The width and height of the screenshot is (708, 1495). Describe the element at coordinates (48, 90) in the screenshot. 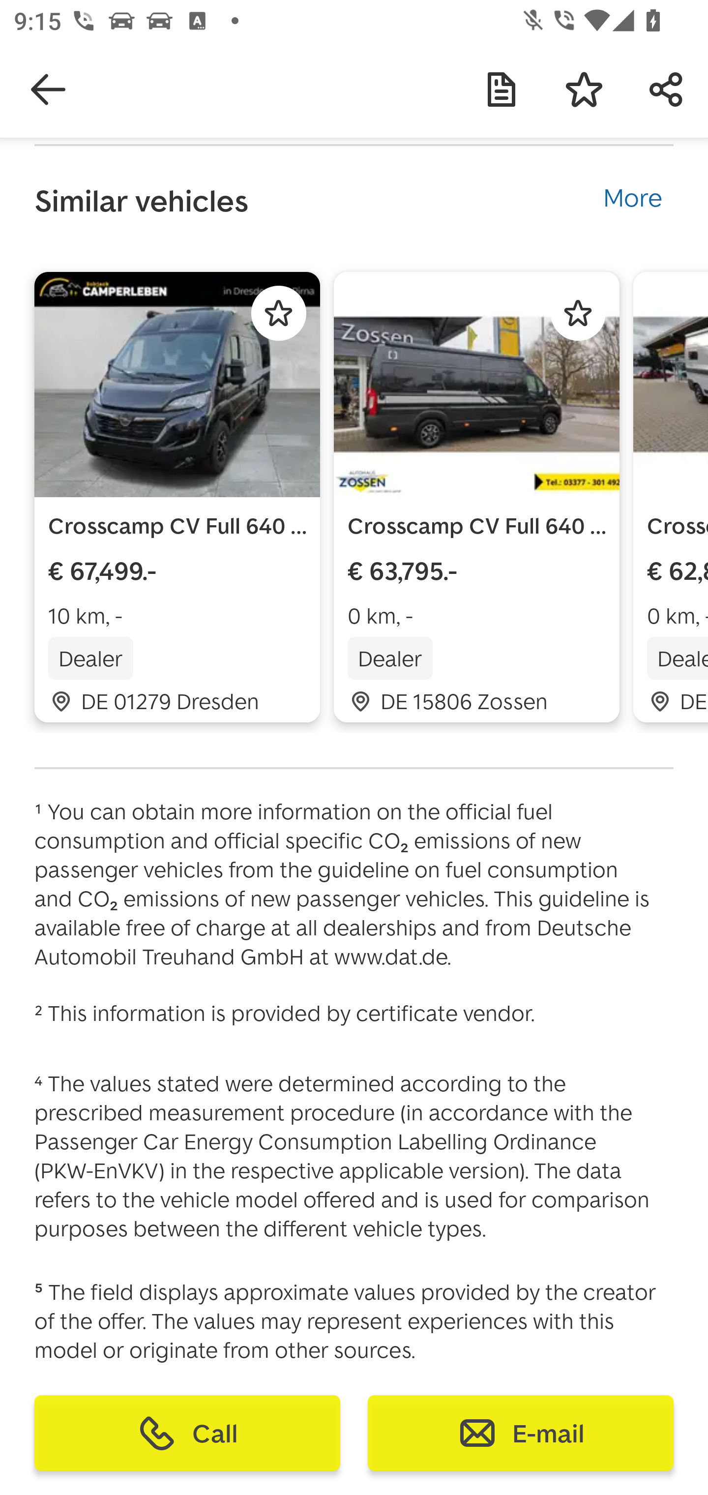

I see `Navigate up` at that location.